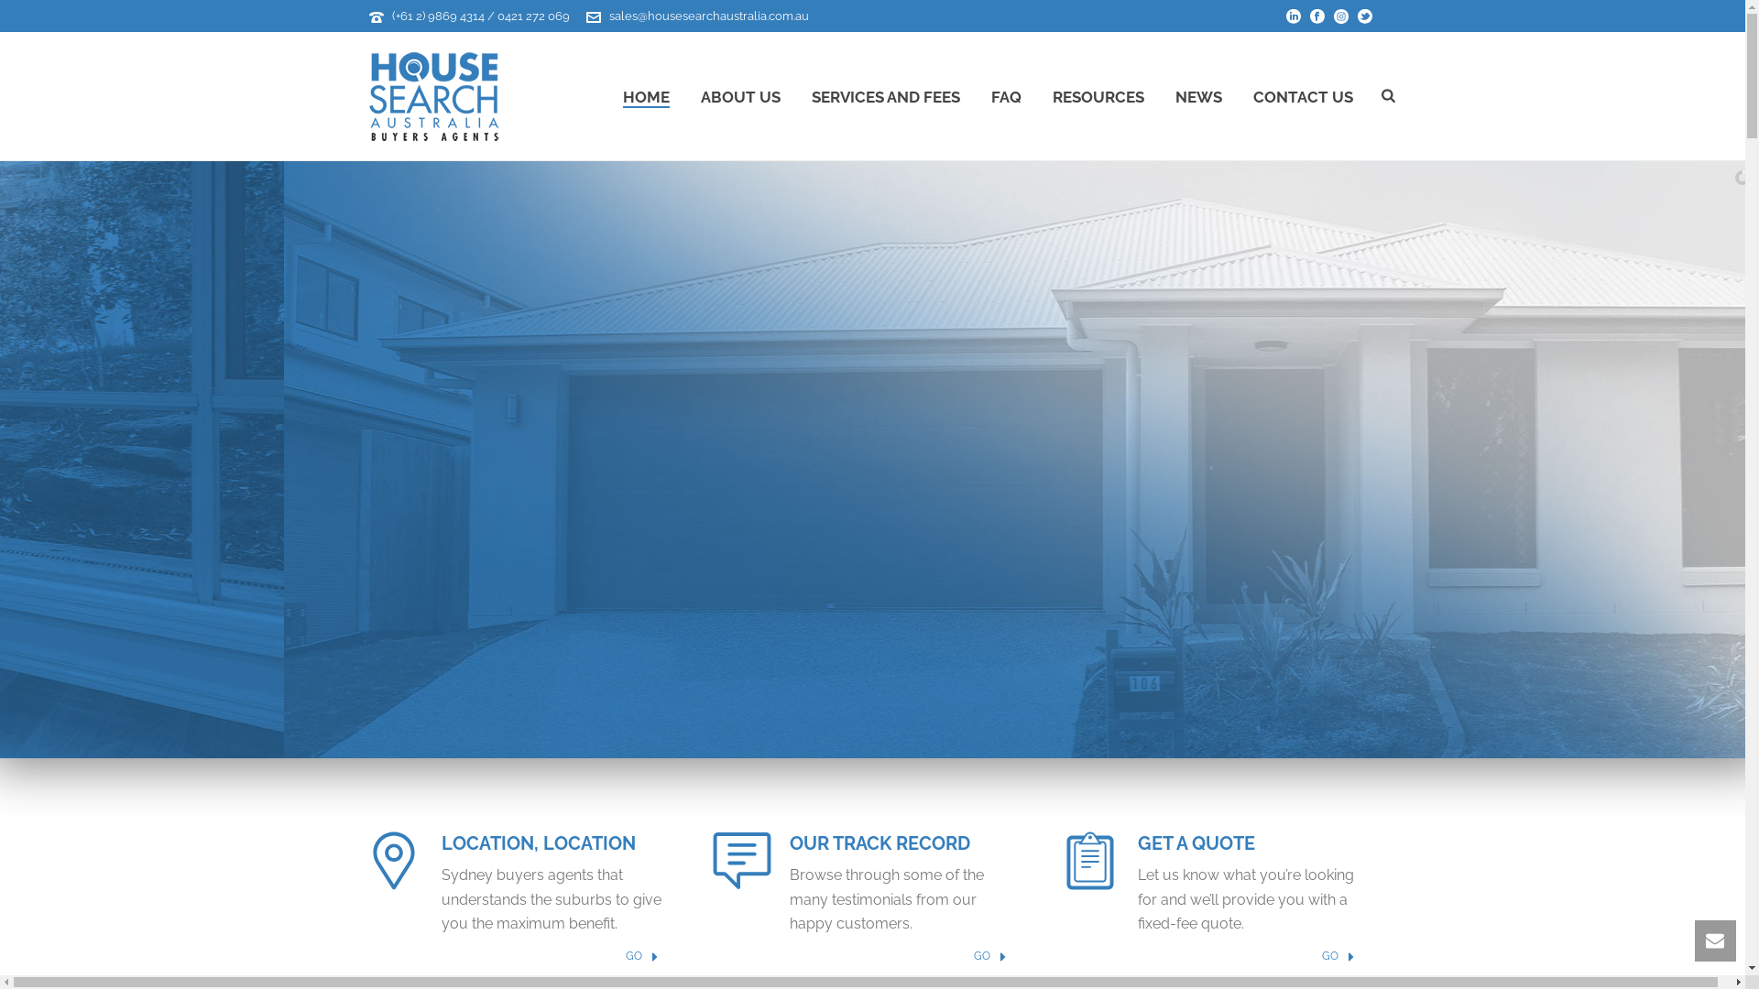  What do you see at coordinates (989, 956) in the screenshot?
I see `GO` at bounding box center [989, 956].